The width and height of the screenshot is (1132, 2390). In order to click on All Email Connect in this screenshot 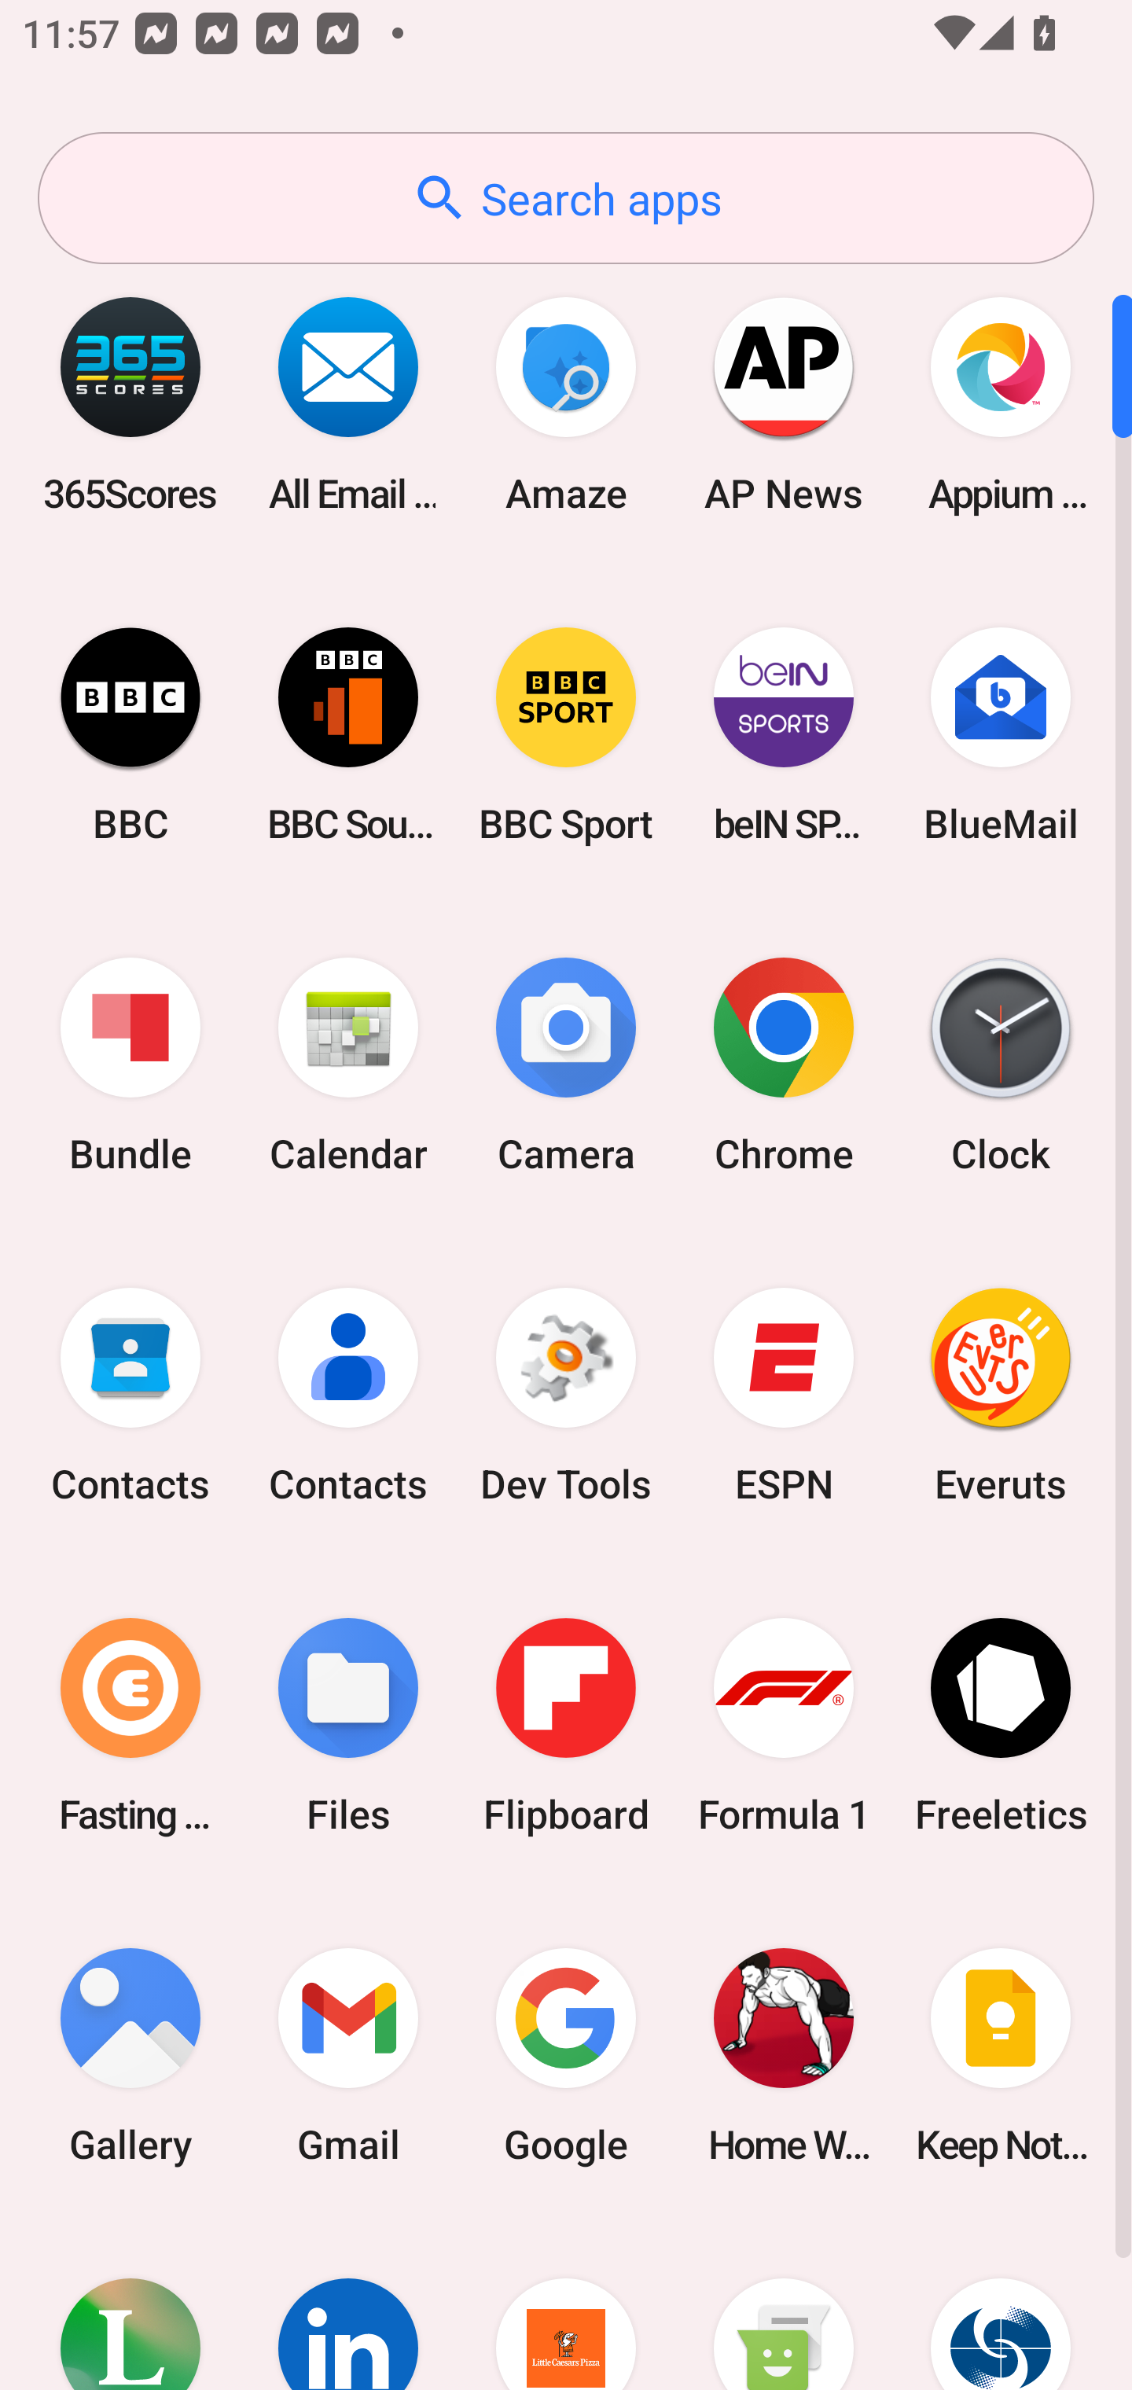, I will do `click(348, 404)`.